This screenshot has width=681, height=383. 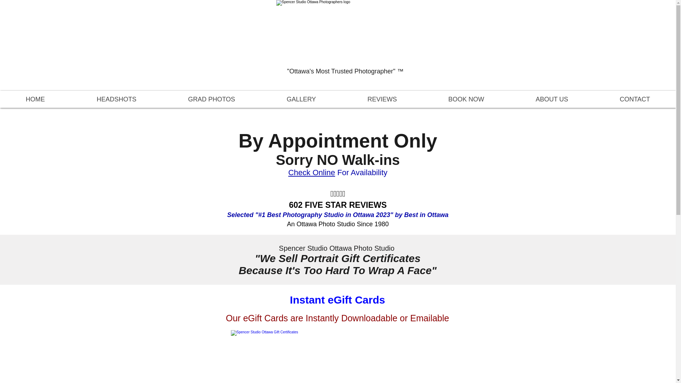 What do you see at coordinates (337, 356) in the screenshot?
I see `CLICK HERE TO ORDER GIFT CARD` at bounding box center [337, 356].